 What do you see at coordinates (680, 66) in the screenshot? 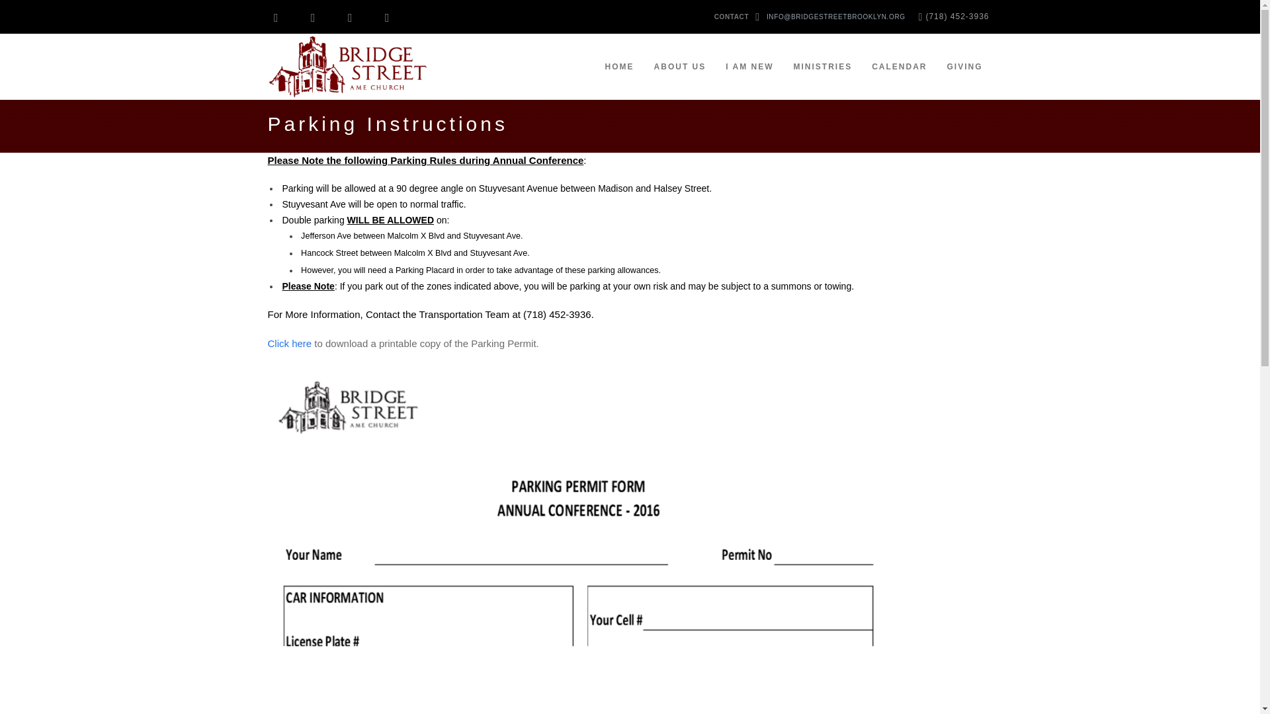
I see `ABOUT US` at bounding box center [680, 66].